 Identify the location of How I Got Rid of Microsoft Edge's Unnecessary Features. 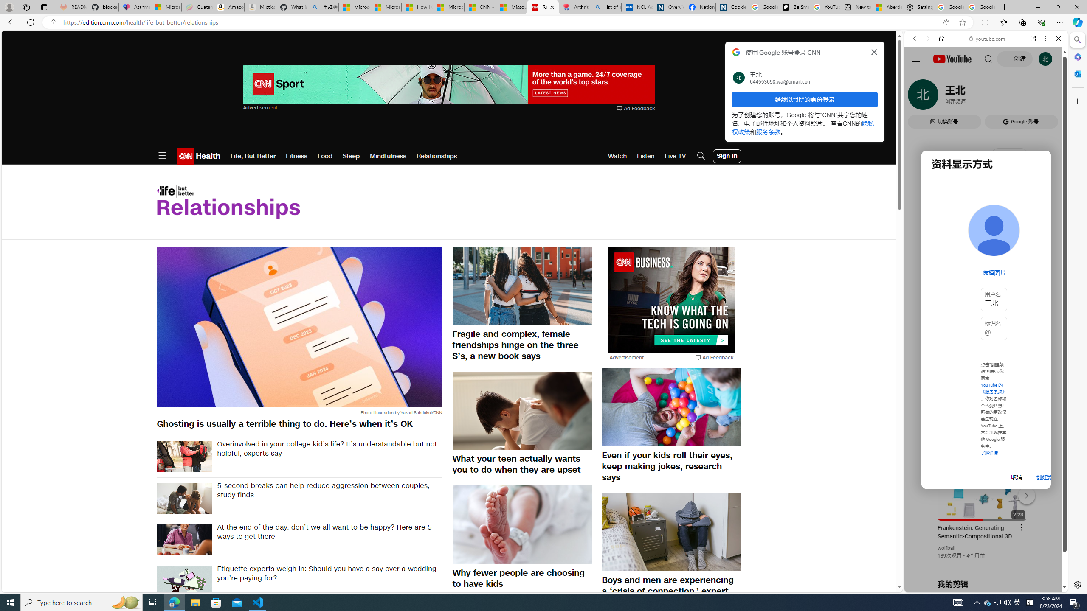
(417, 7).